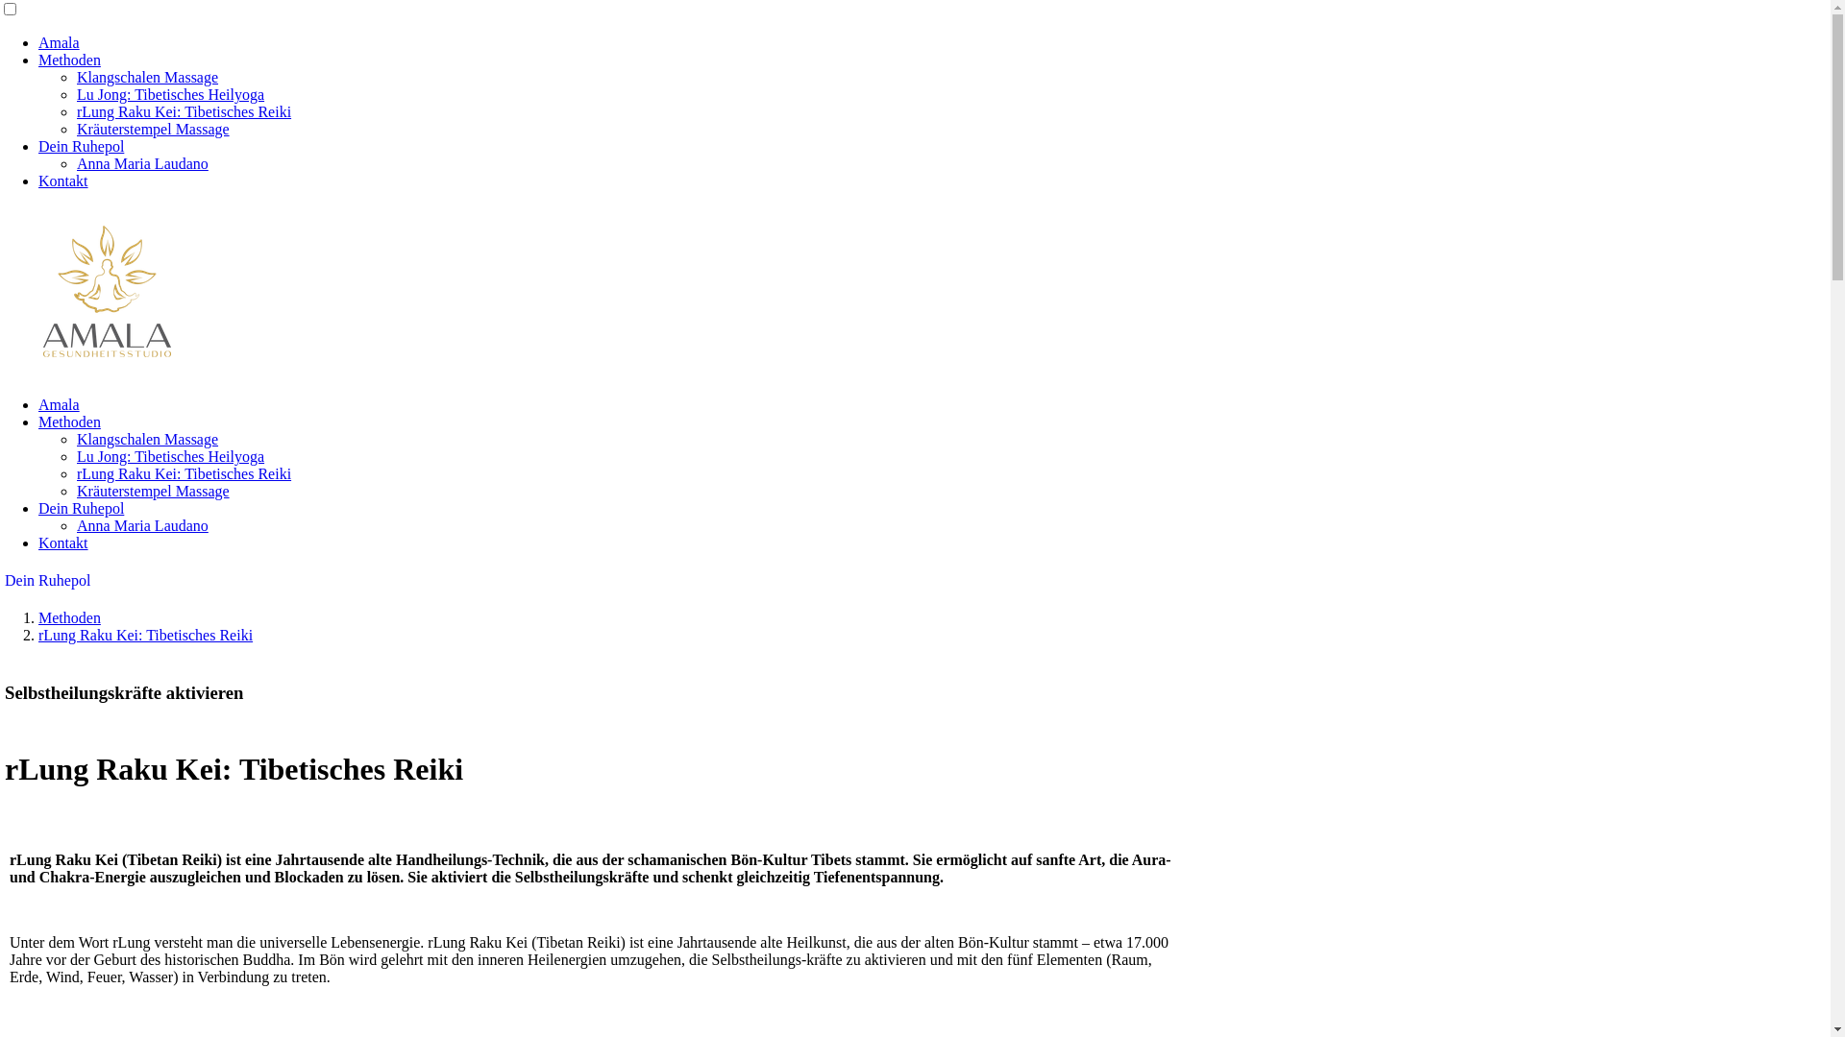 The width and height of the screenshot is (1845, 1037). Describe the element at coordinates (148, 77) in the screenshot. I see `Klangschalen Massage` at that location.